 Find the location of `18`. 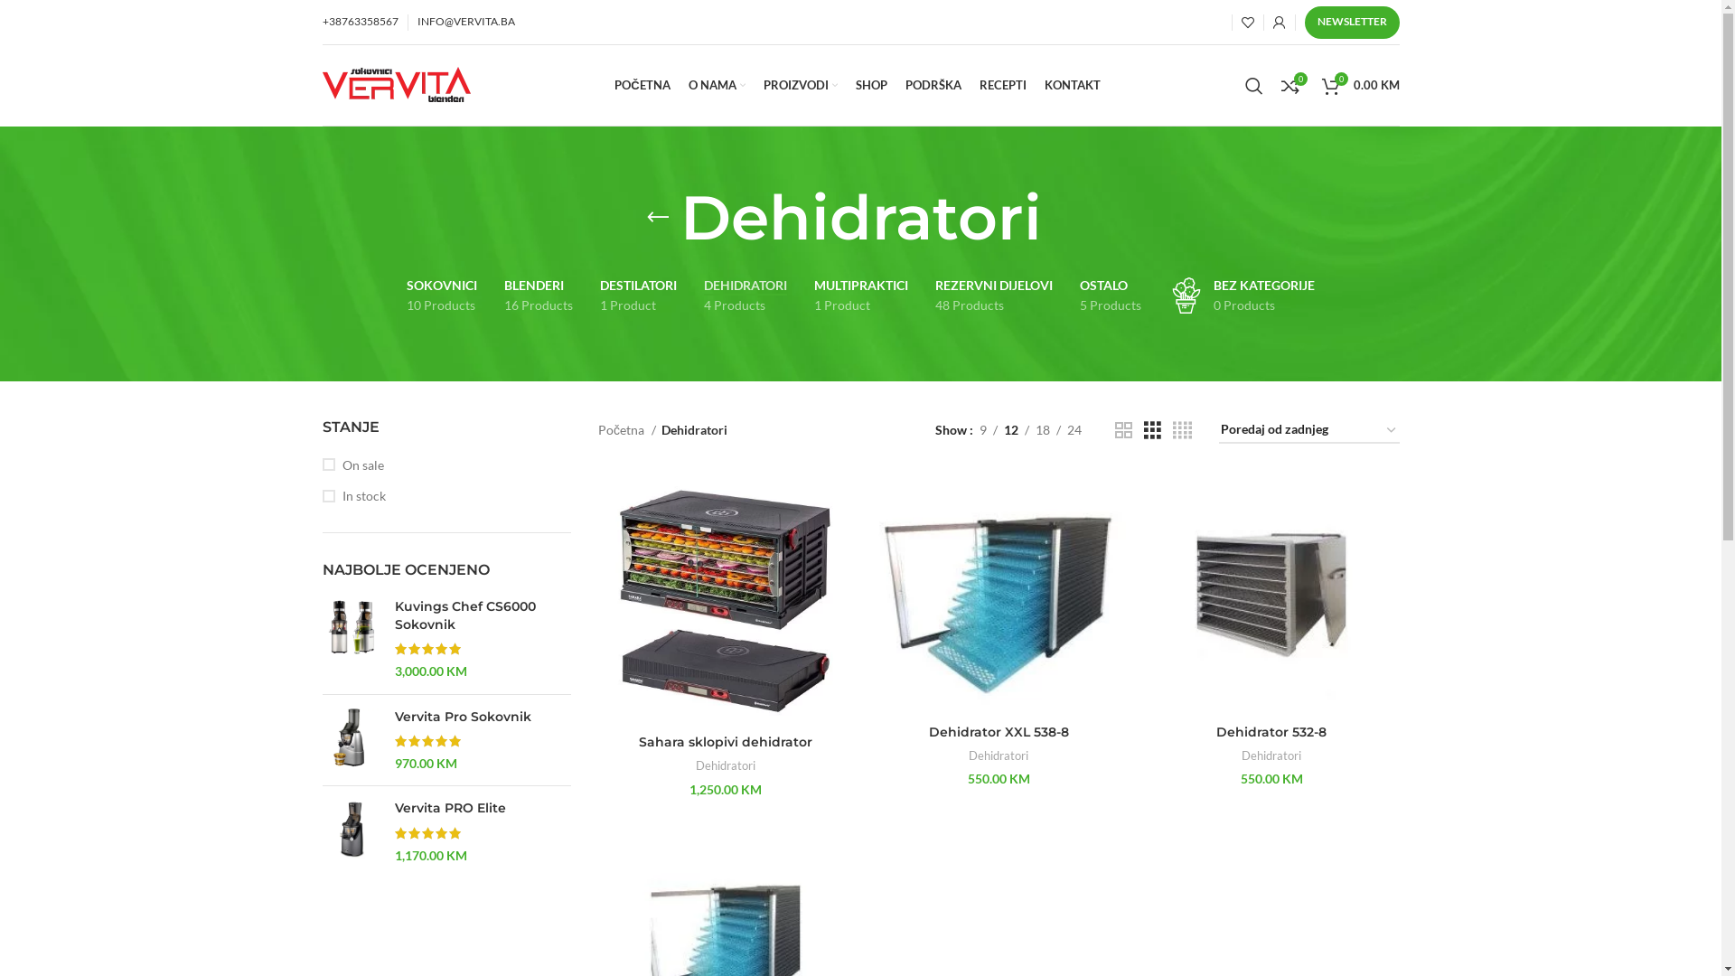

18 is located at coordinates (1043, 430).